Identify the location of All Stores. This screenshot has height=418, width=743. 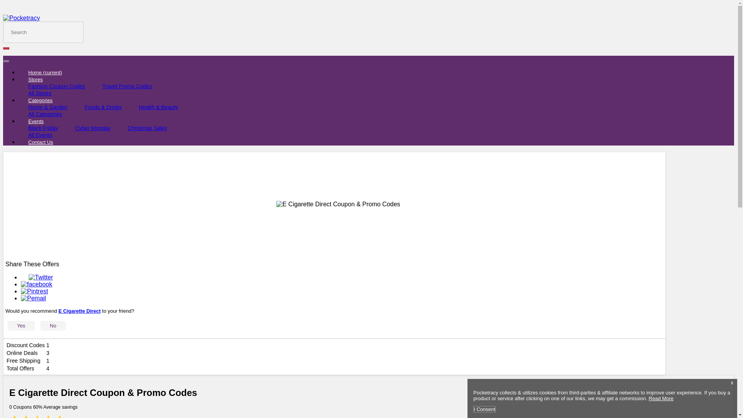
(40, 93).